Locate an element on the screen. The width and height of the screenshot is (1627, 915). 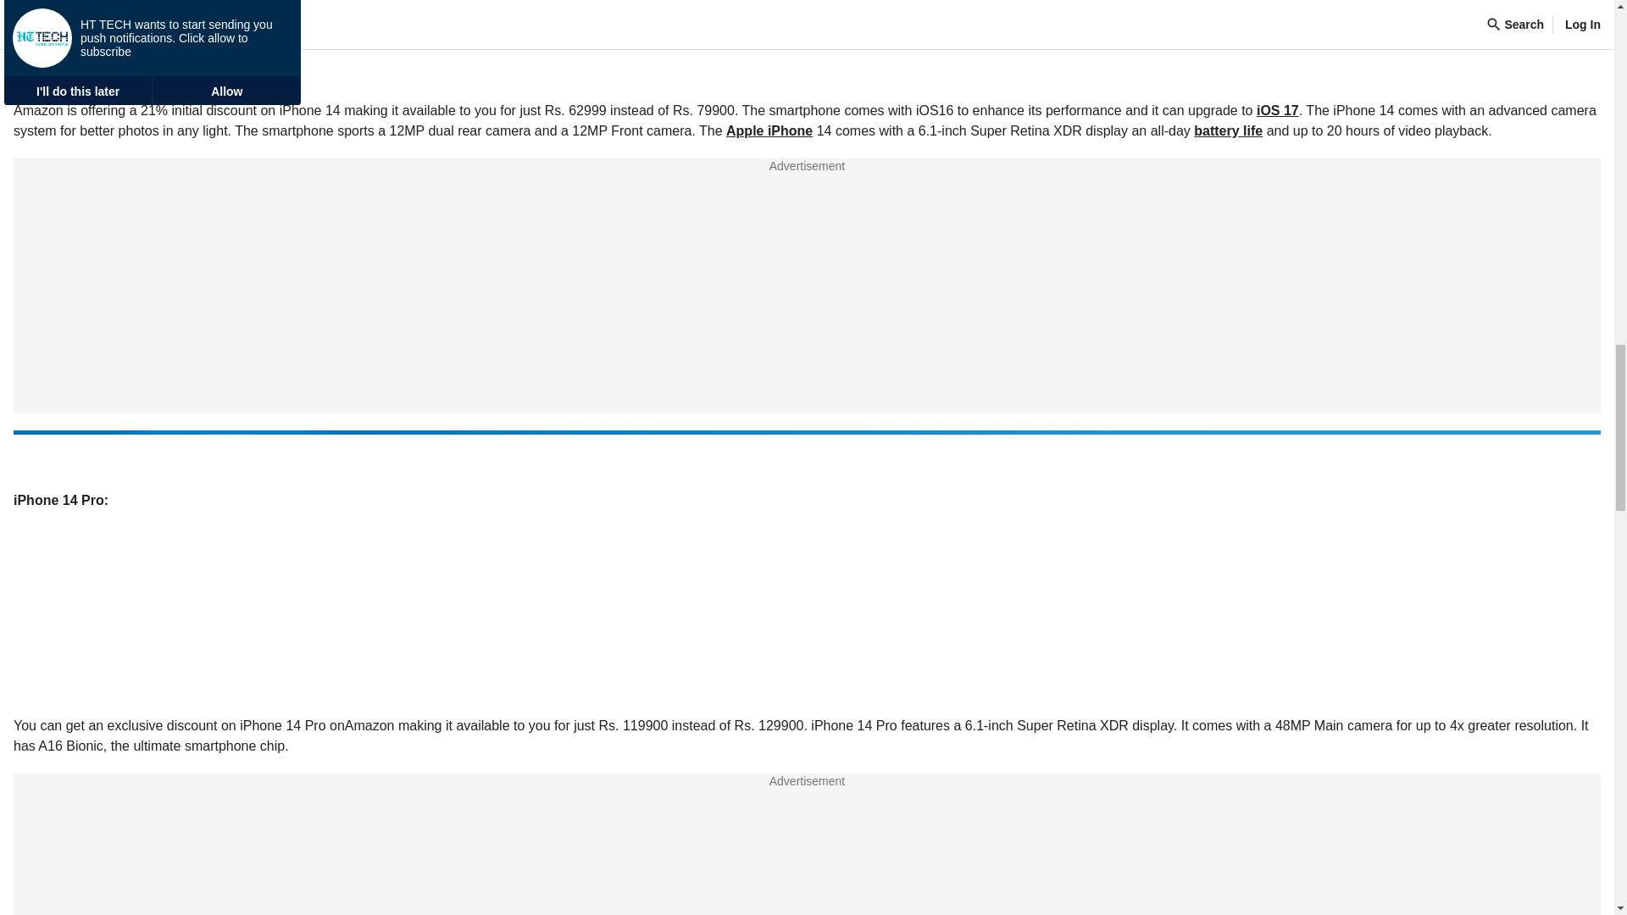
Mobile News is located at coordinates (807, 706).